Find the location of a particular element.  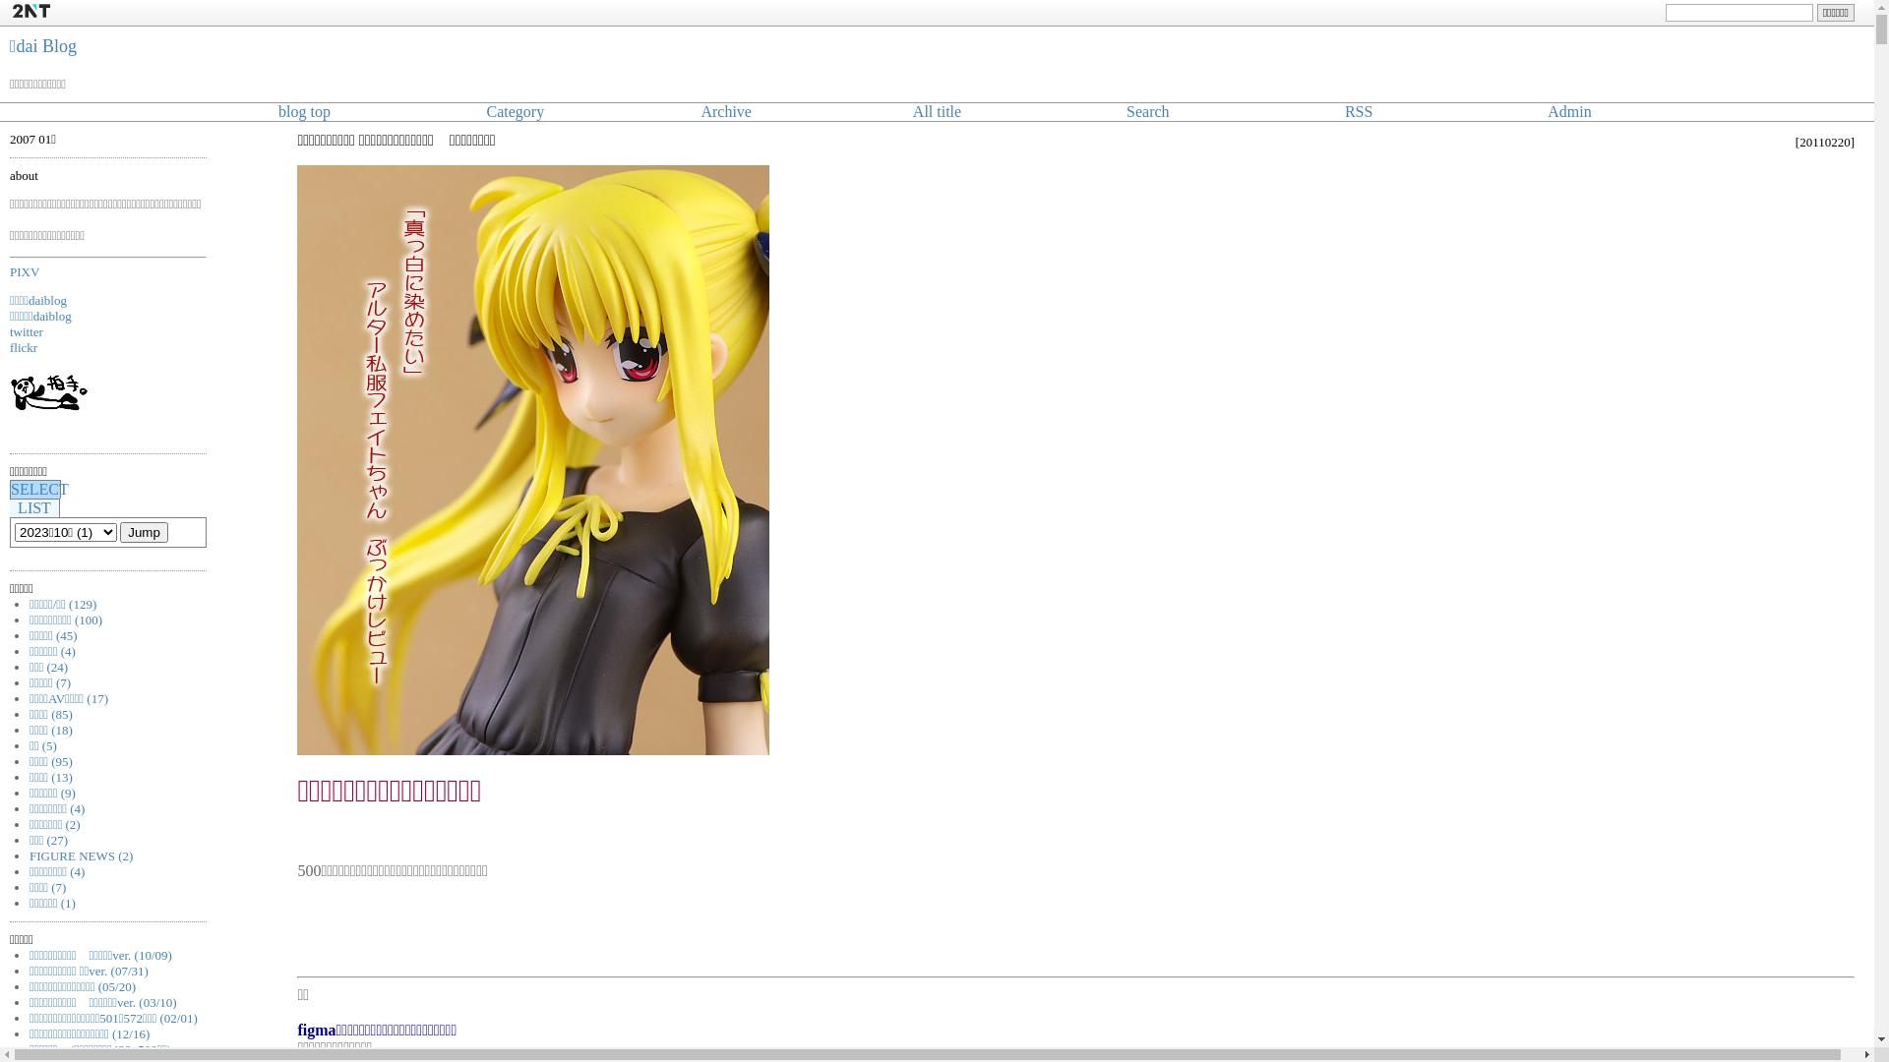

flickr is located at coordinates (24, 348).